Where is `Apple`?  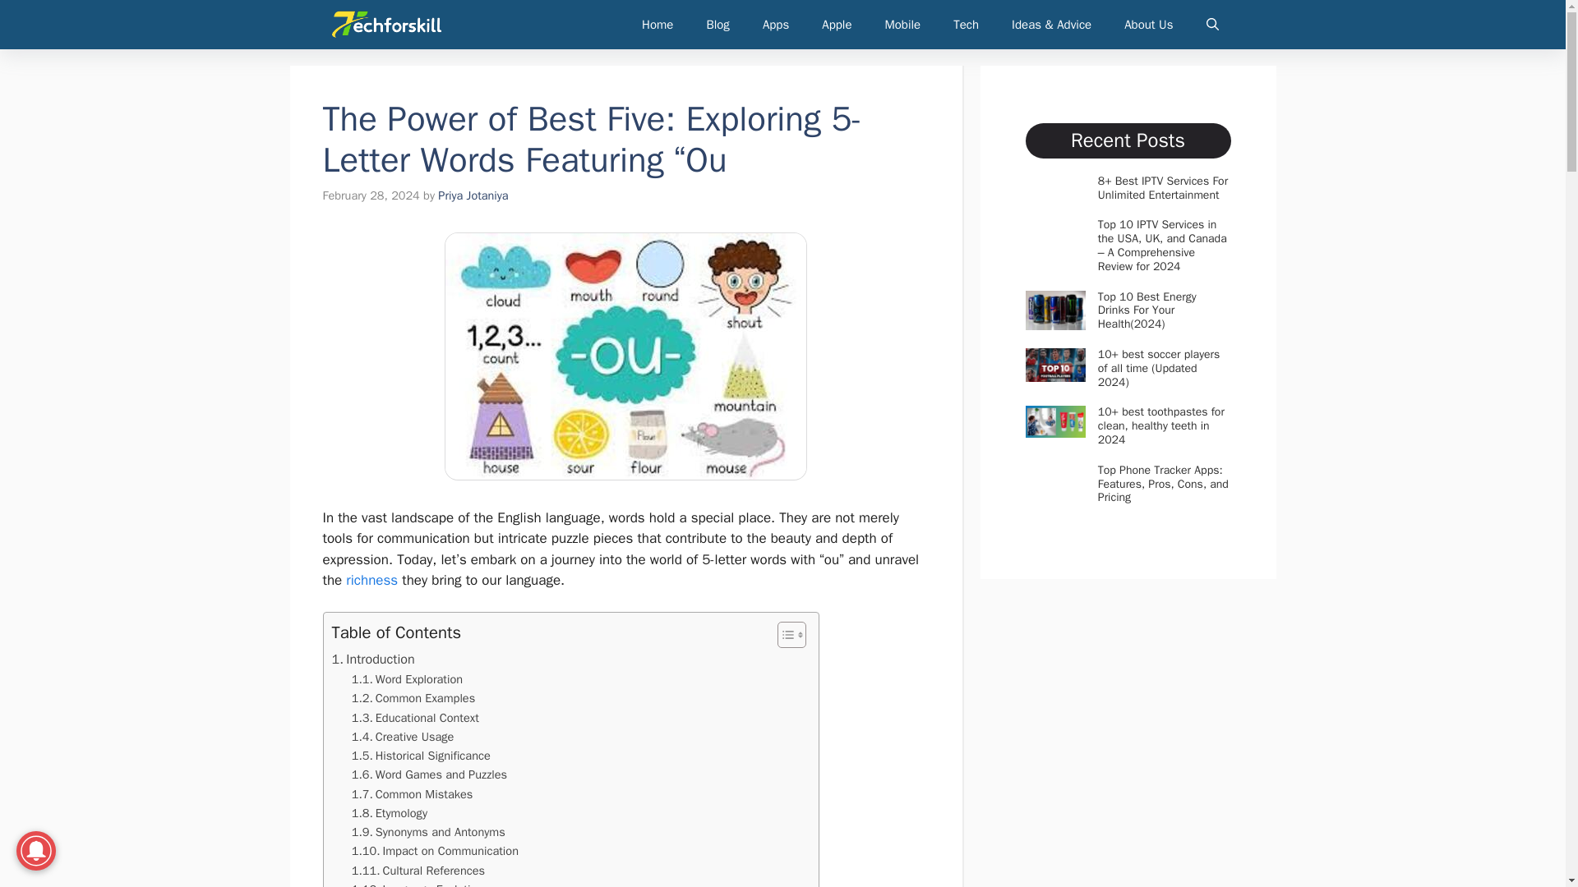 Apple is located at coordinates (837, 25).